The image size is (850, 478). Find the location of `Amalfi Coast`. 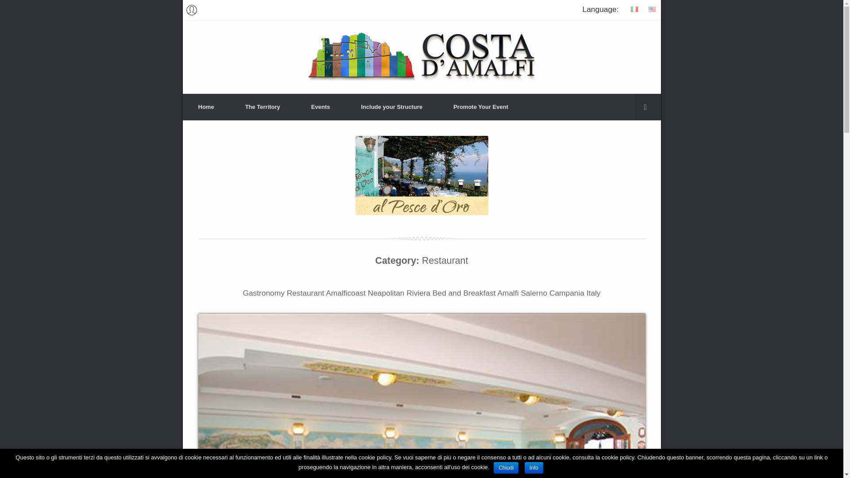

Amalfi Coast is located at coordinates (421, 56).